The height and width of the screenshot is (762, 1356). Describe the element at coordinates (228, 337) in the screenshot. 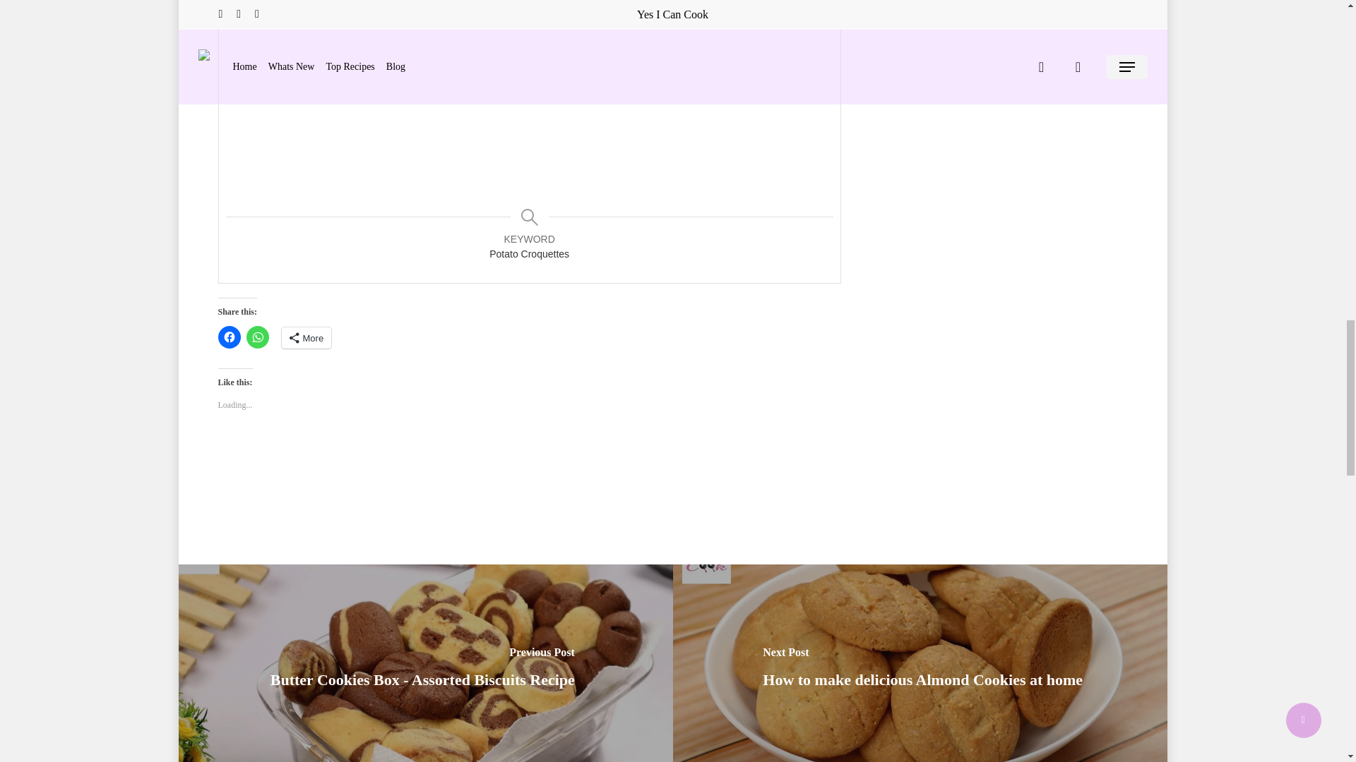

I see `Click to share on Facebook` at that location.